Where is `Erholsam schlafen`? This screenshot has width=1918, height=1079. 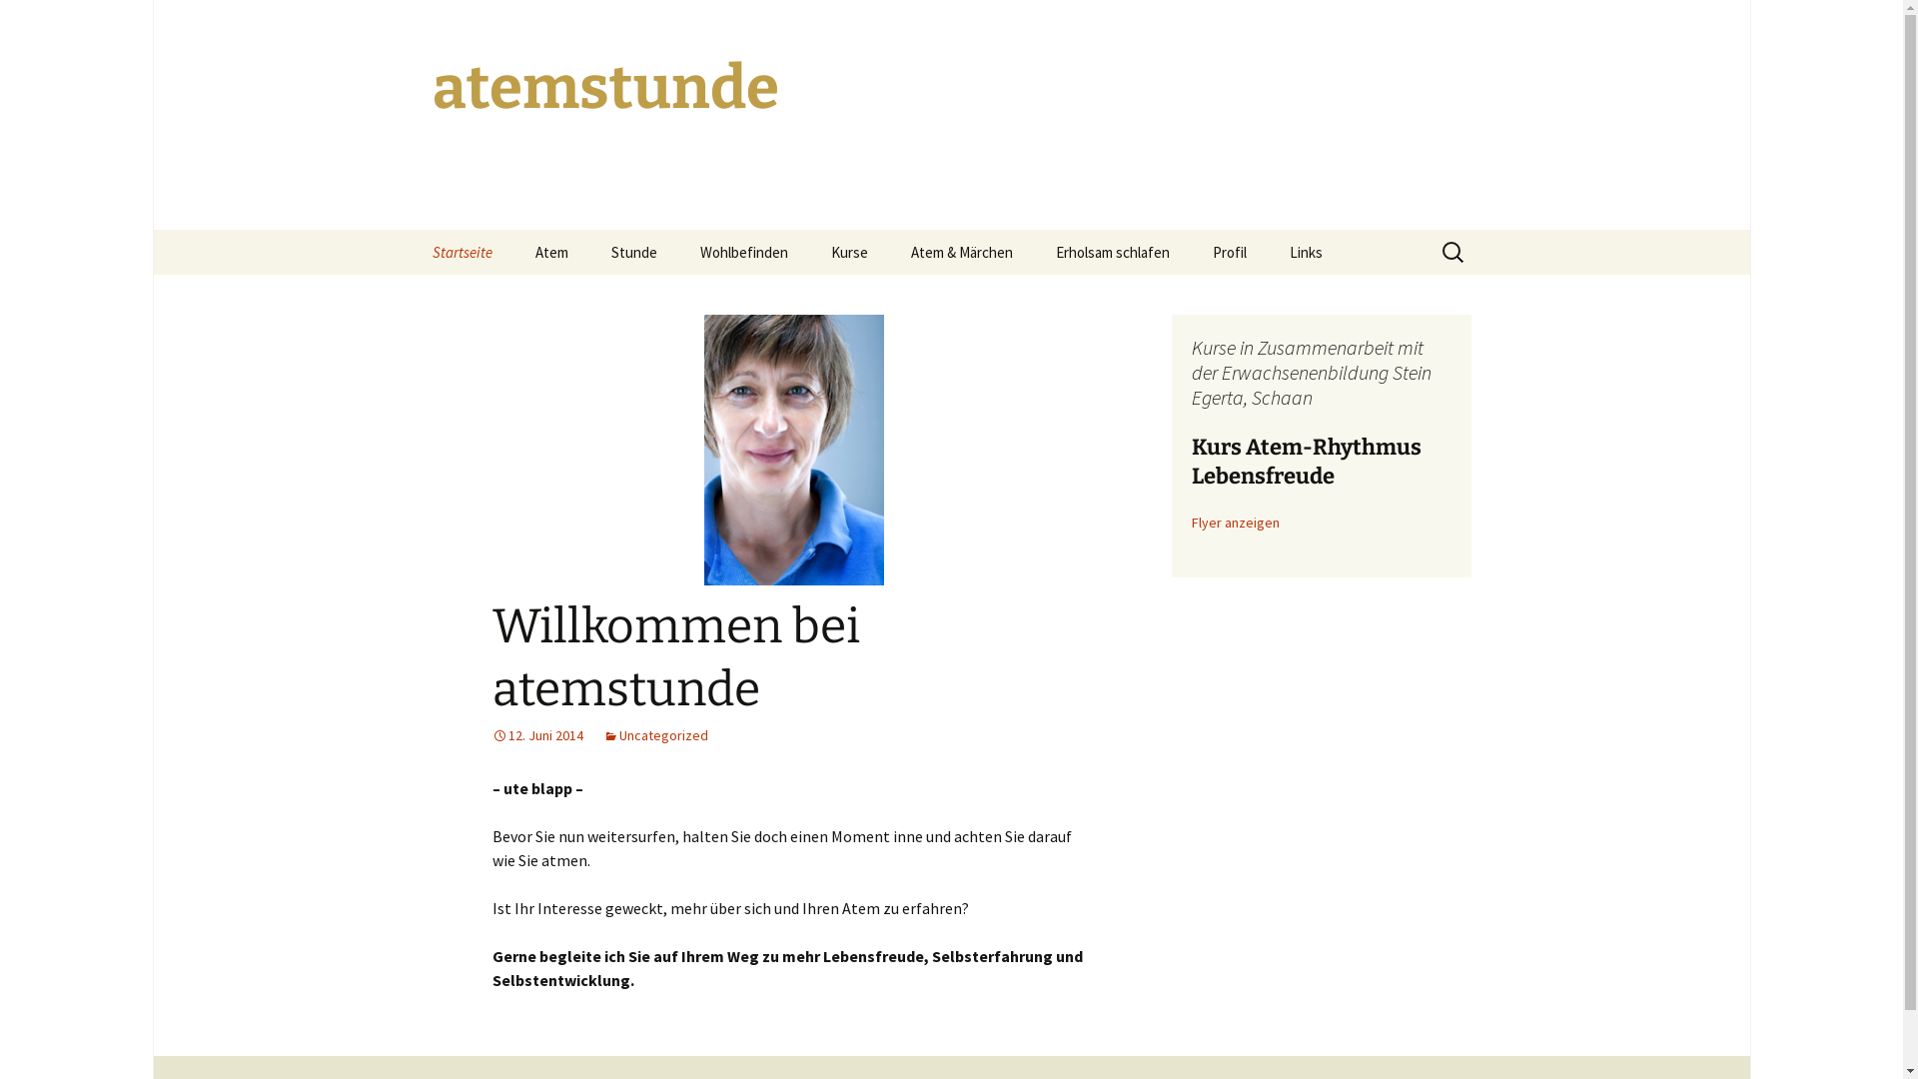 Erholsam schlafen is located at coordinates (1112, 252).